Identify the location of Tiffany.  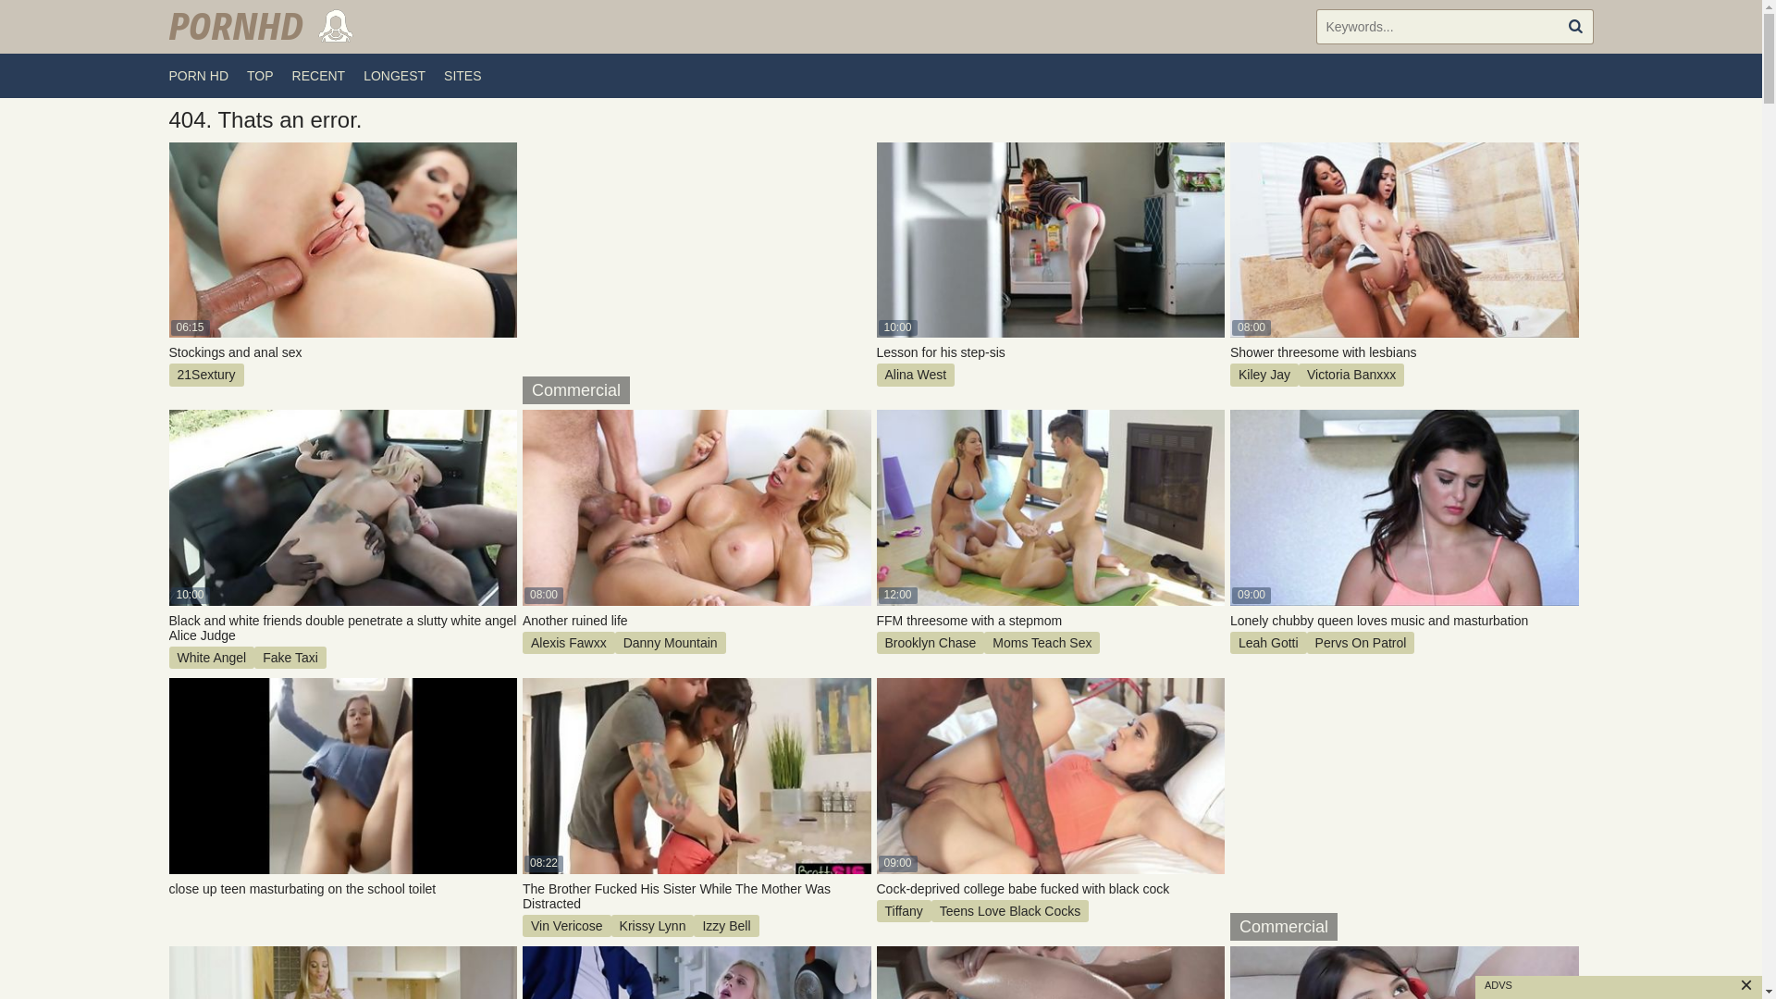
(905, 911).